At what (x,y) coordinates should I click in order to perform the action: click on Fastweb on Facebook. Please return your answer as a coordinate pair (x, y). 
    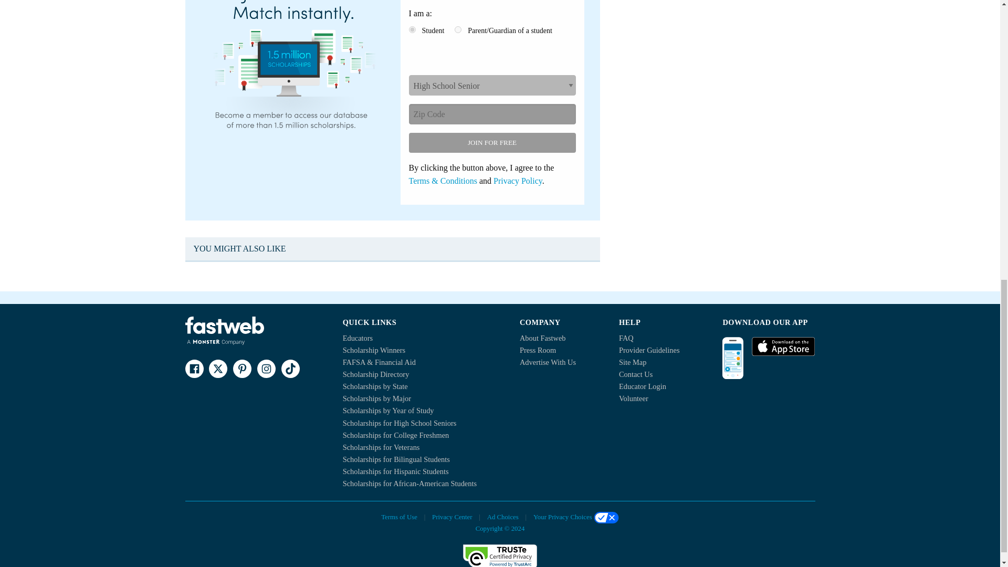
    Looking at the image, I should click on (194, 369).